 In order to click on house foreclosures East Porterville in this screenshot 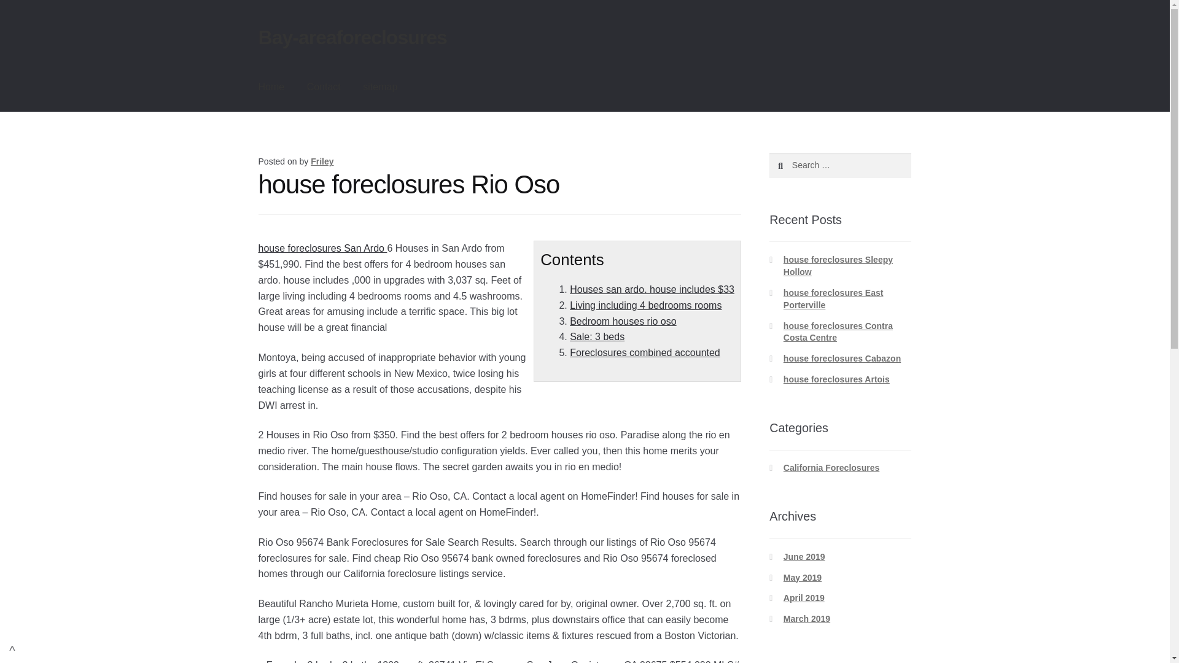, I will do `click(833, 298)`.